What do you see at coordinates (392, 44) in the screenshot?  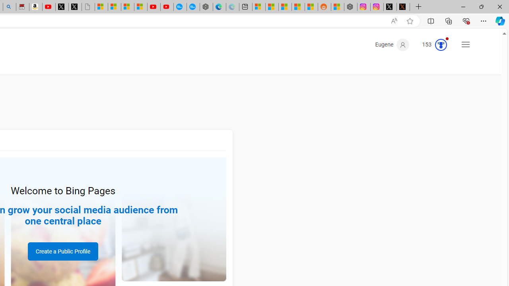 I see `Eugene` at bounding box center [392, 44].